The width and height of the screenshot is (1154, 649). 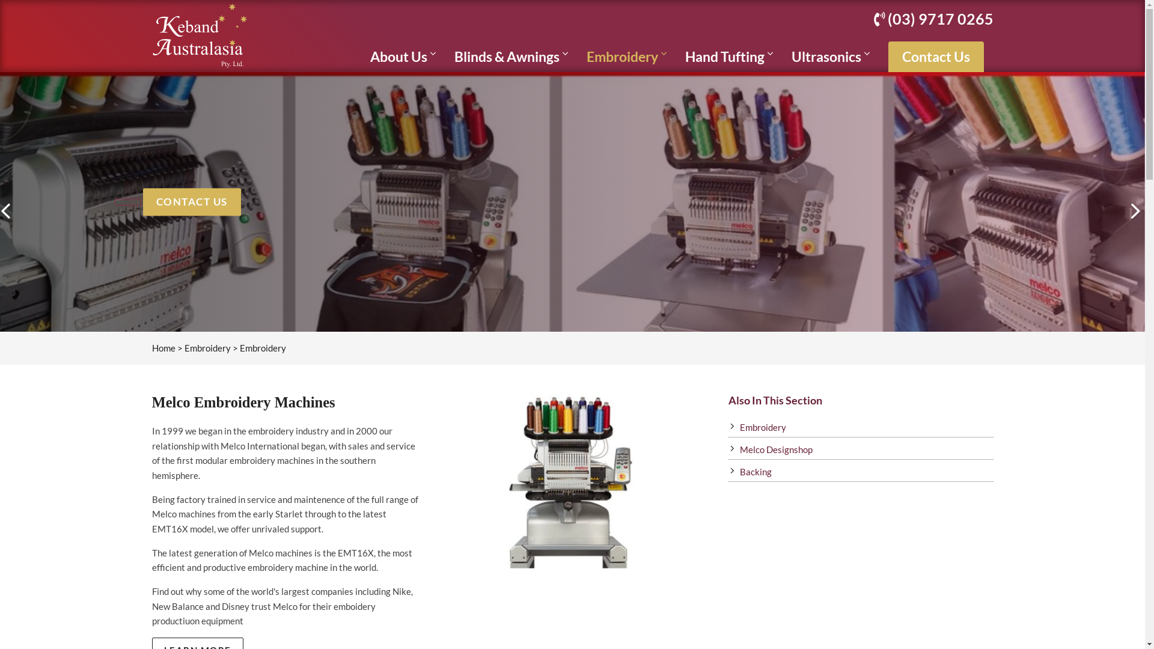 I want to click on About Us, so click(x=403, y=56).